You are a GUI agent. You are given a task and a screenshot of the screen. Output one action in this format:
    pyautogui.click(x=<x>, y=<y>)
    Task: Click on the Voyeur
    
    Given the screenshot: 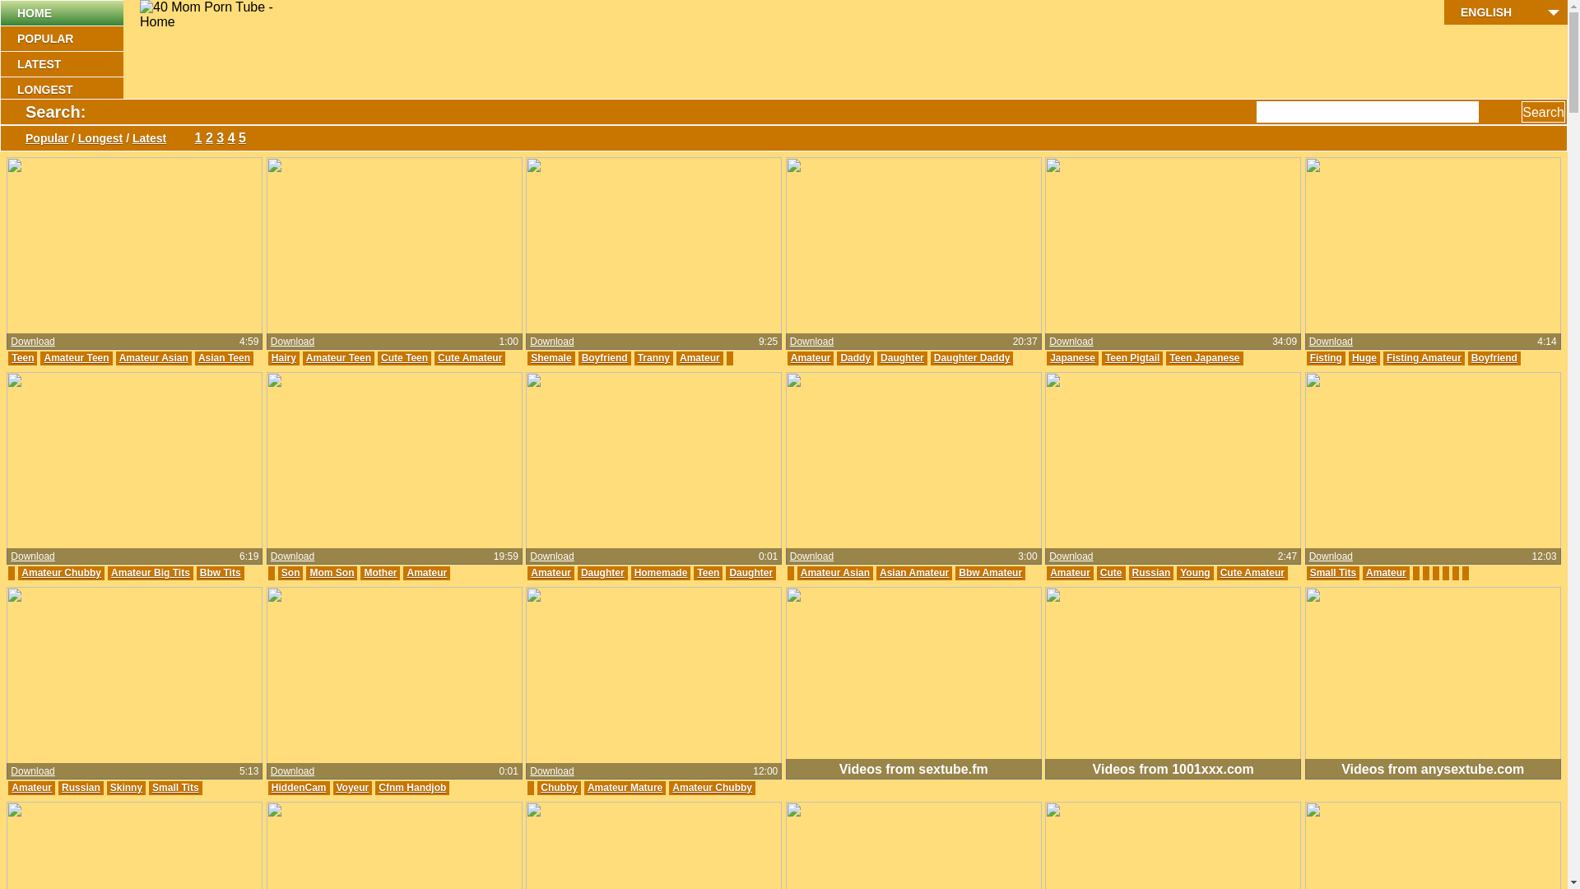 What is the action you would take?
    pyautogui.click(x=352, y=789)
    